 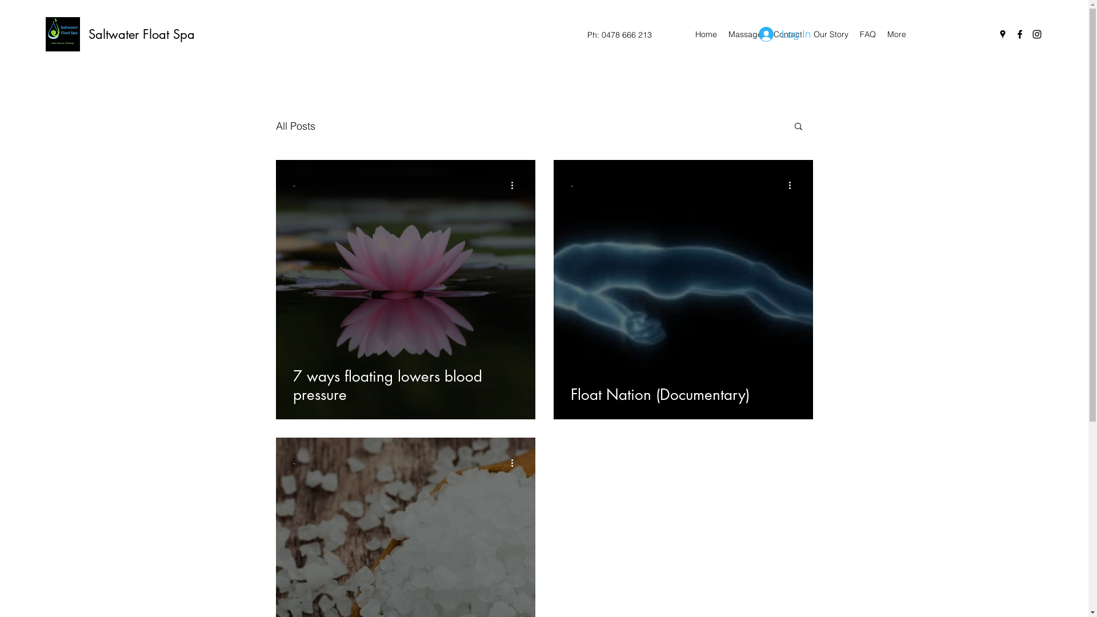 I want to click on -, so click(x=571, y=185).